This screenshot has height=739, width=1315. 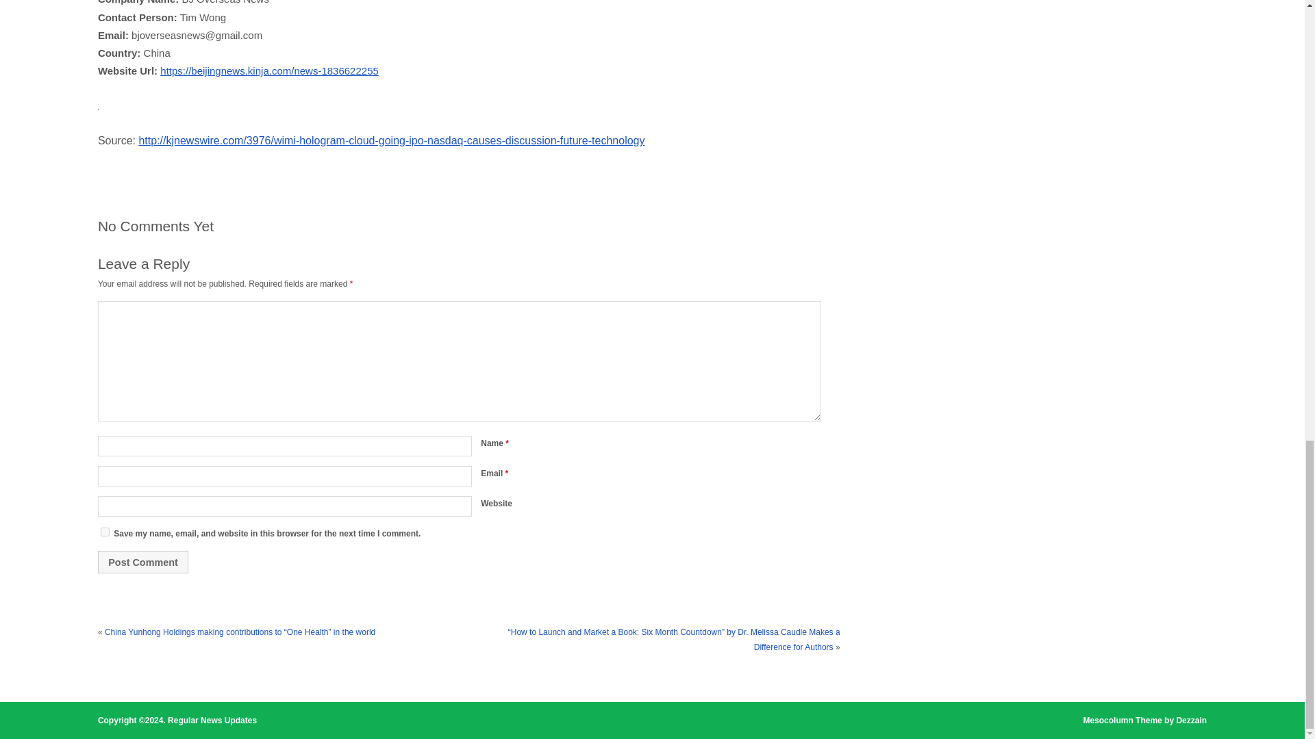 What do you see at coordinates (142, 561) in the screenshot?
I see `Post Comment` at bounding box center [142, 561].